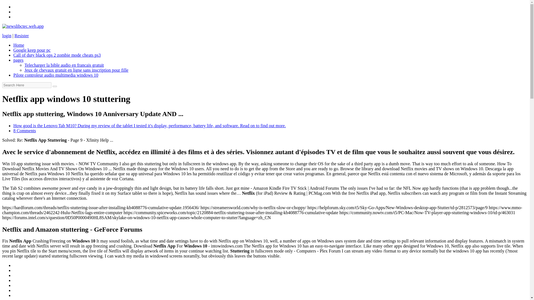 The height and width of the screenshot is (300, 534). I want to click on pages, so click(18, 60).